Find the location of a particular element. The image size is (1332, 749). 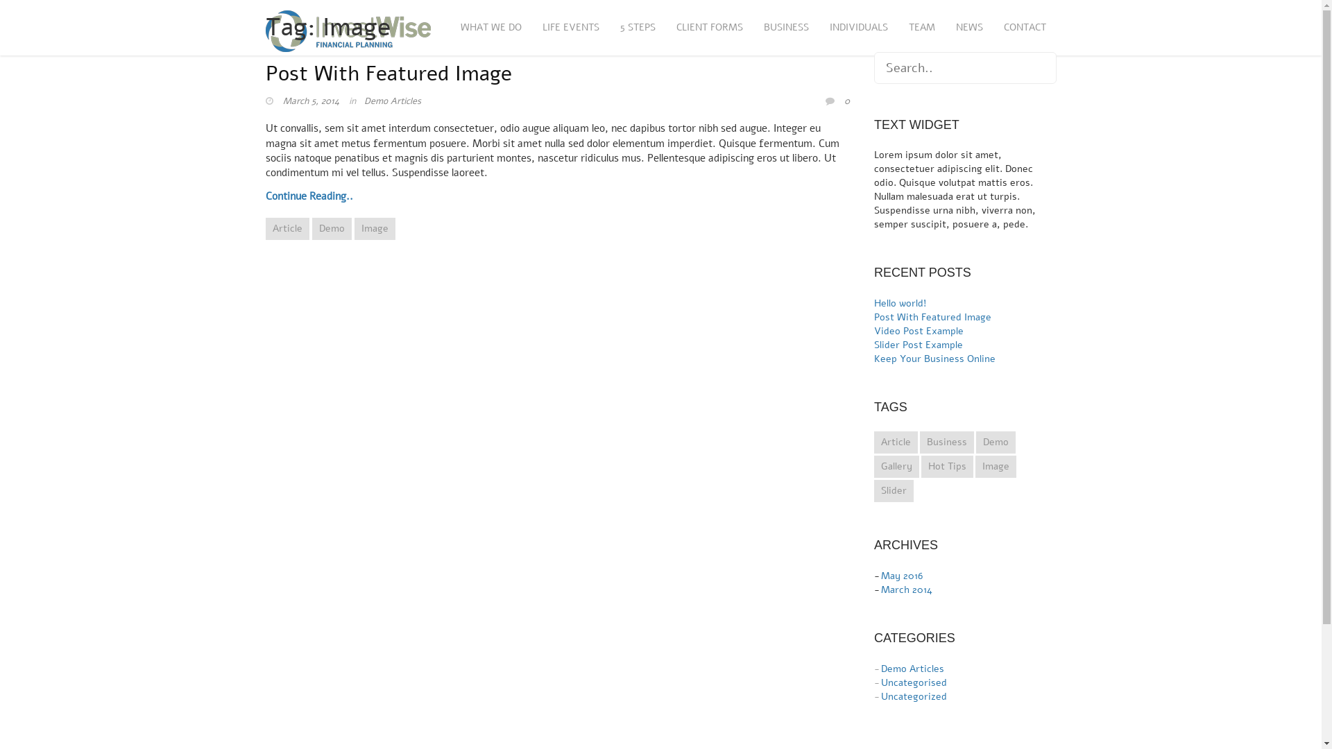

Go is located at coordinates (12, 9).